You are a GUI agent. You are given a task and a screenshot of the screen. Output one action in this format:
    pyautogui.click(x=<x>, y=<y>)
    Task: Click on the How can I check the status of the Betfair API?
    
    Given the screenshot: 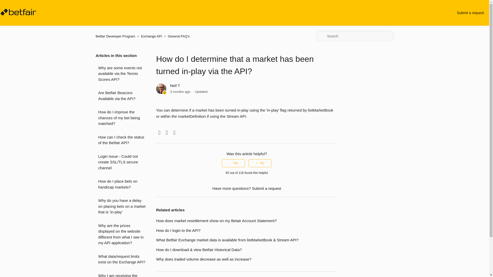 What is the action you would take?
    pyautogui.click(x=122, y=140)
    